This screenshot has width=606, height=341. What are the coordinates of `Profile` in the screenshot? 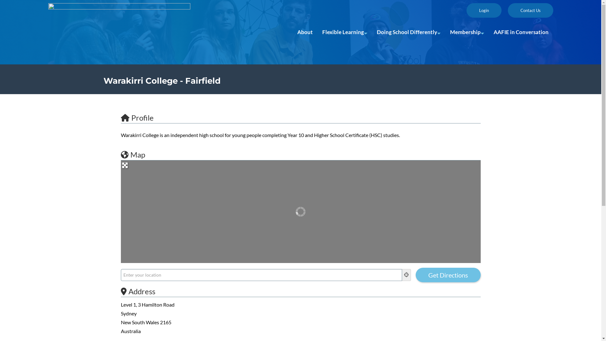 It's located at (137, 117).